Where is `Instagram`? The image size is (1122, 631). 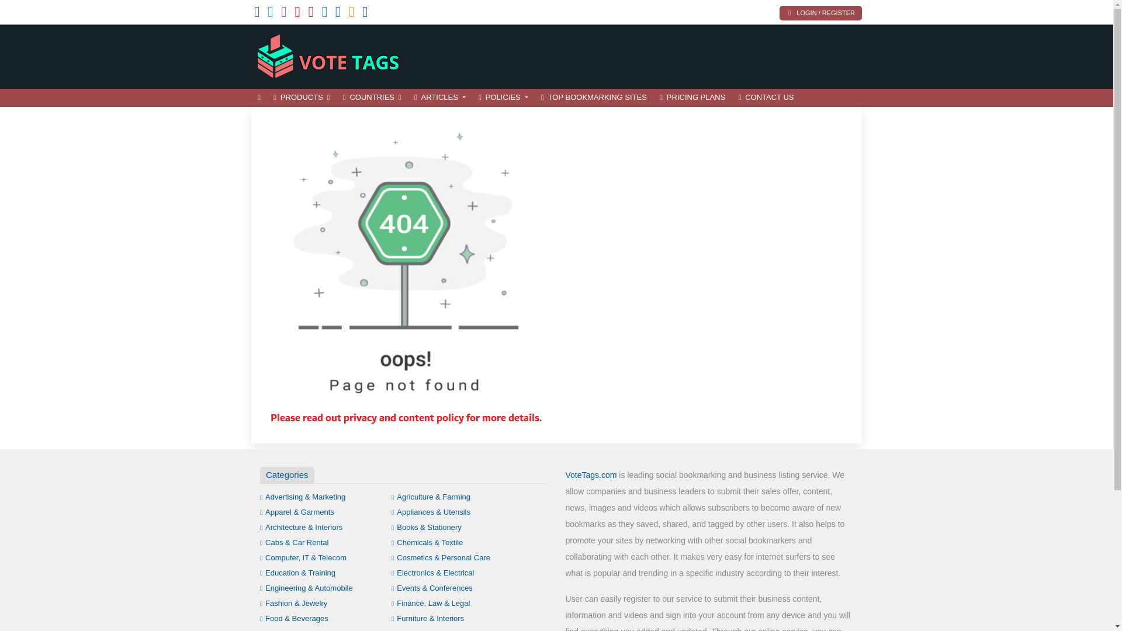 Instagram is located at coordinates (284, 14).